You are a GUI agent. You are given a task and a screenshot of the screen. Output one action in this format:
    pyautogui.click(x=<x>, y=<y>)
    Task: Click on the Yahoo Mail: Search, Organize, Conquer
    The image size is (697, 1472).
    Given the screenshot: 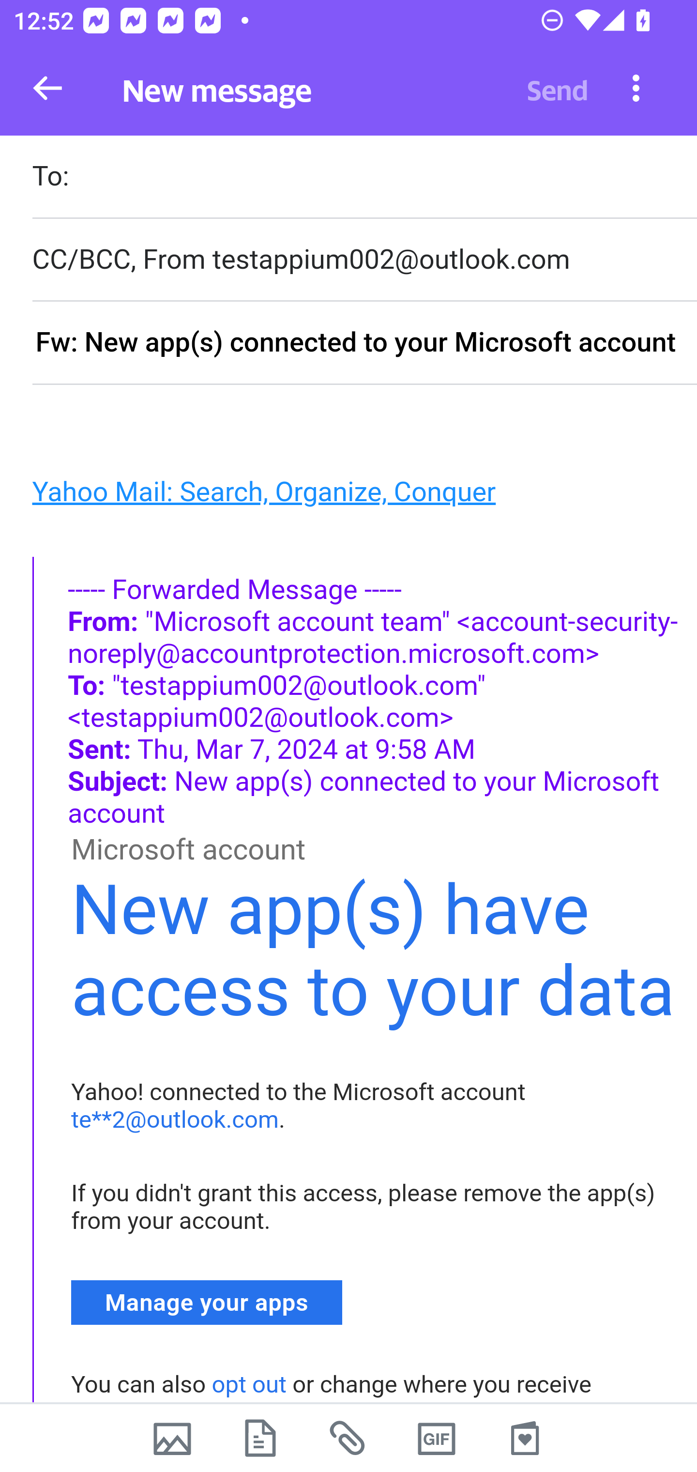 What is the action you would take?
    pyautogui.click(x=263, y=491)
    